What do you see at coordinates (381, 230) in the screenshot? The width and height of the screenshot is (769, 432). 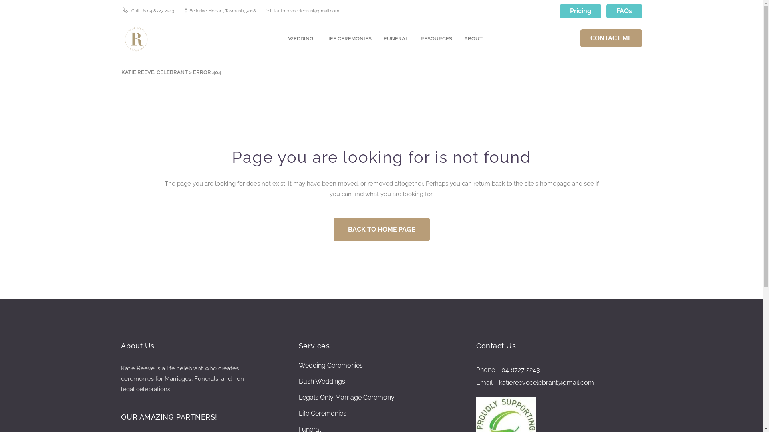 I see `BACK TO HOME PAGE` at bounding box center [381, 230].